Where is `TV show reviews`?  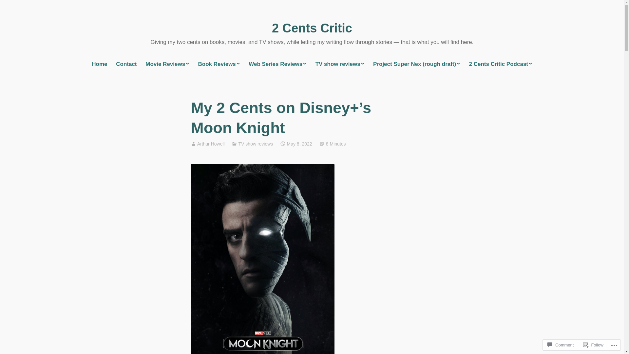
TV show reviews is located at coordinates (340, 64).